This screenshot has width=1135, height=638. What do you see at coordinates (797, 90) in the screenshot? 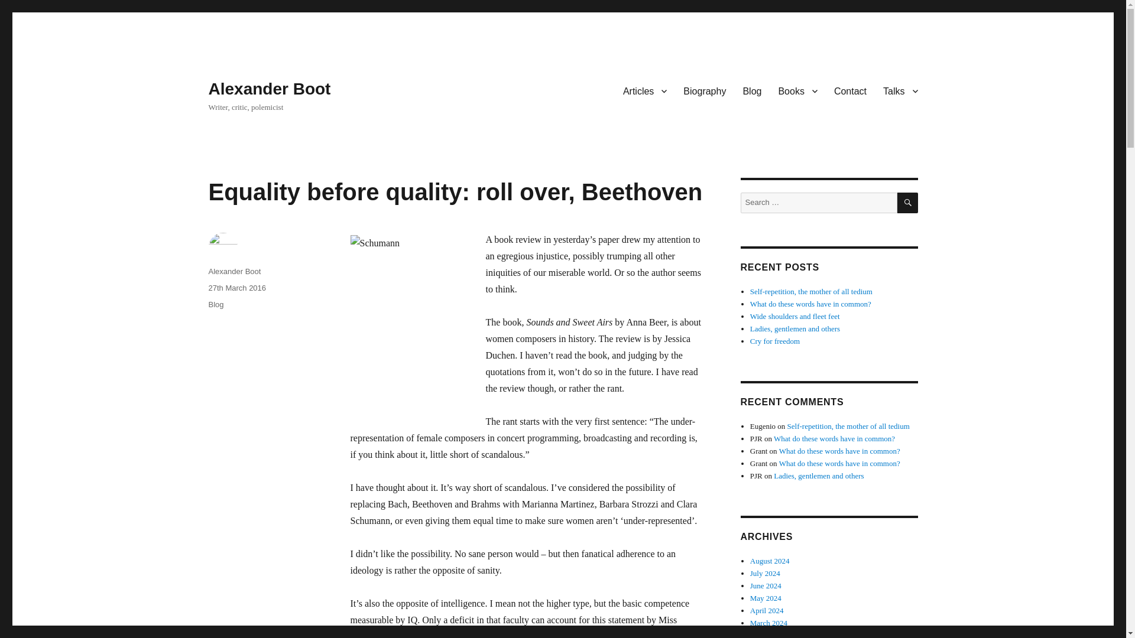
I see `Books` at bounding box center [797, 90].